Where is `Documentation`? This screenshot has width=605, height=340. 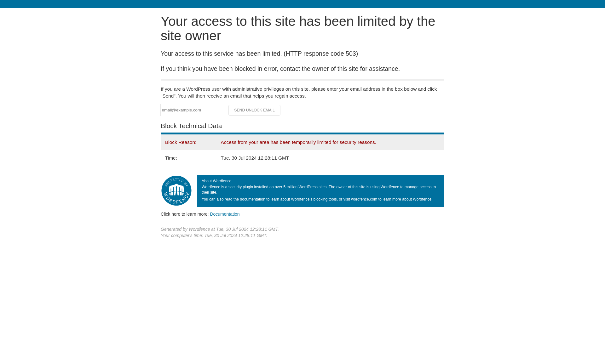
Documentation is located at coordinates (225, 214).